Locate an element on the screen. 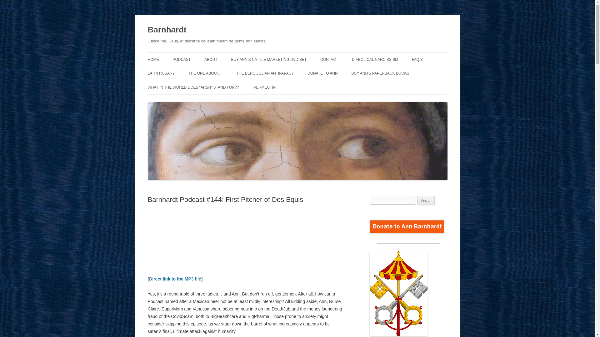 This screenshot has width=600, height=337. HOME is located at coordinates (153, 59).